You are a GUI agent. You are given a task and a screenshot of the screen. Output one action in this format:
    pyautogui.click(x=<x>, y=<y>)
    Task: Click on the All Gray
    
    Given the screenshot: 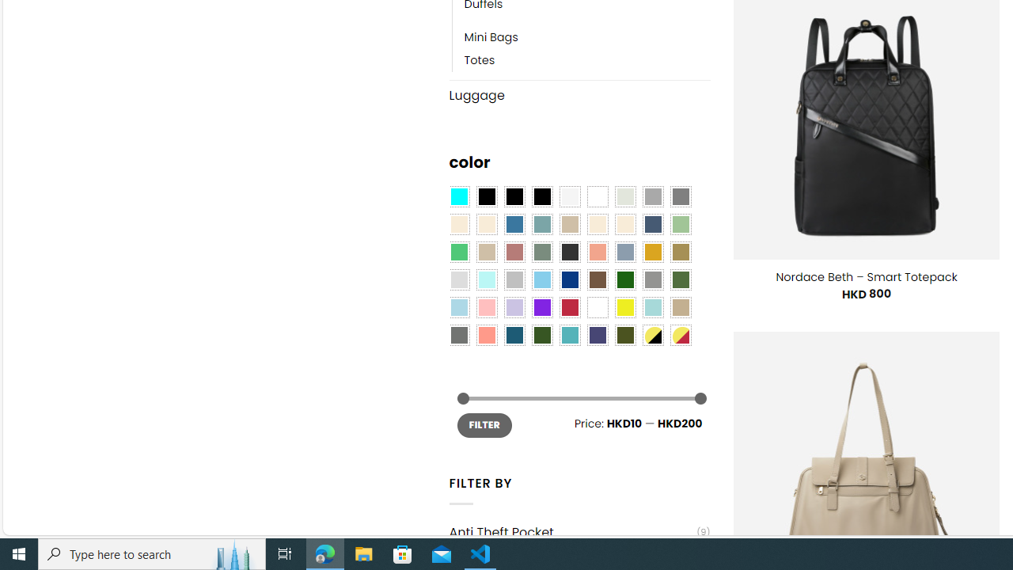 What is the action you would take?
    pyautogui.click(x=681, y=197)
    